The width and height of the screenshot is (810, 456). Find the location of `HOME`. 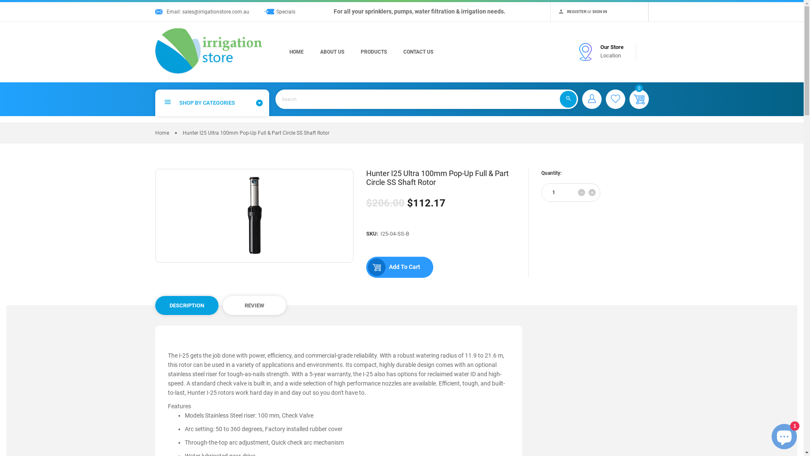

HOME is located at coordinates (297, 52).